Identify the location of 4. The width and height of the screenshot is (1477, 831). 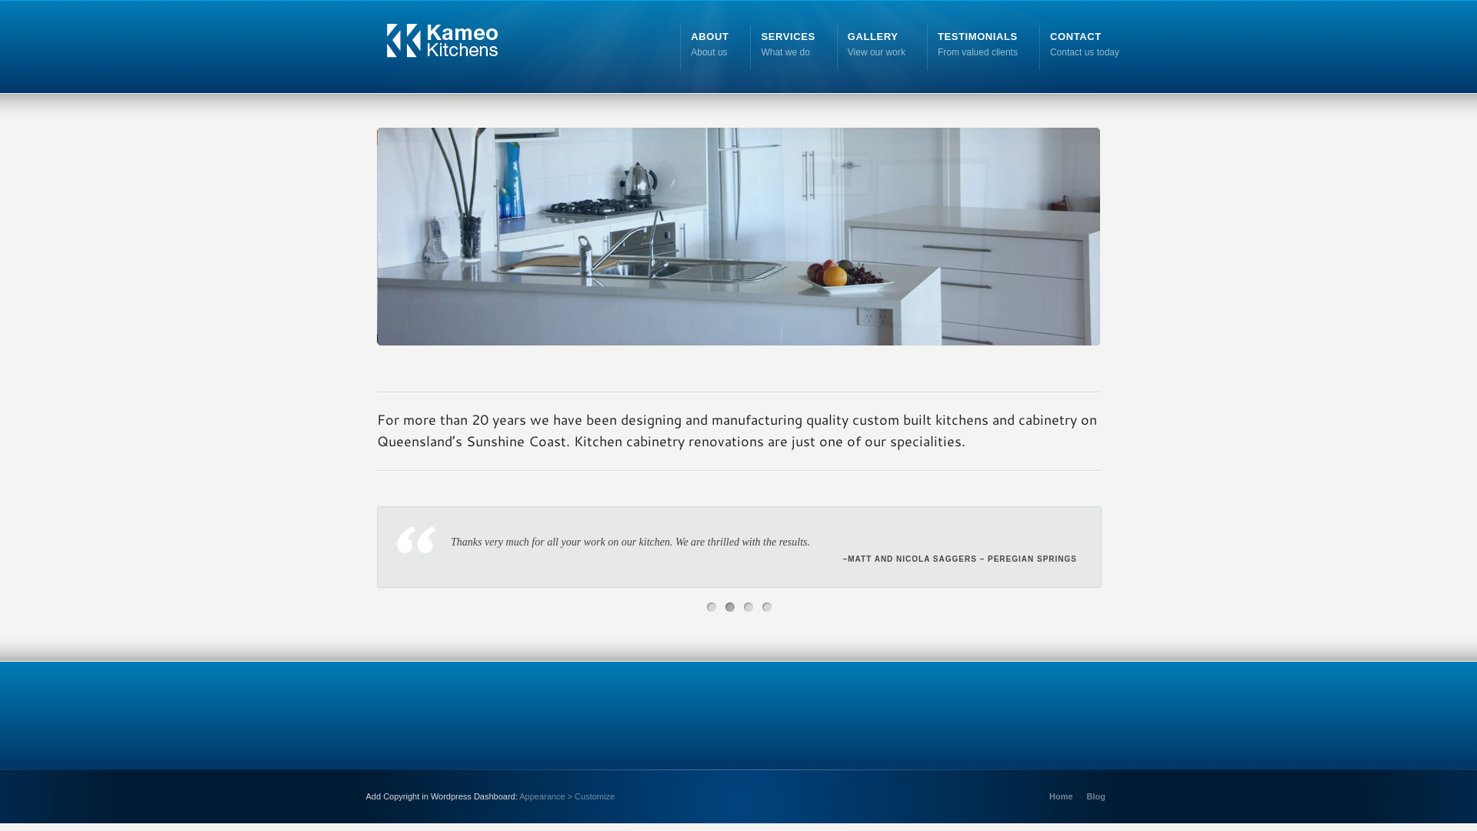
(766, 607).